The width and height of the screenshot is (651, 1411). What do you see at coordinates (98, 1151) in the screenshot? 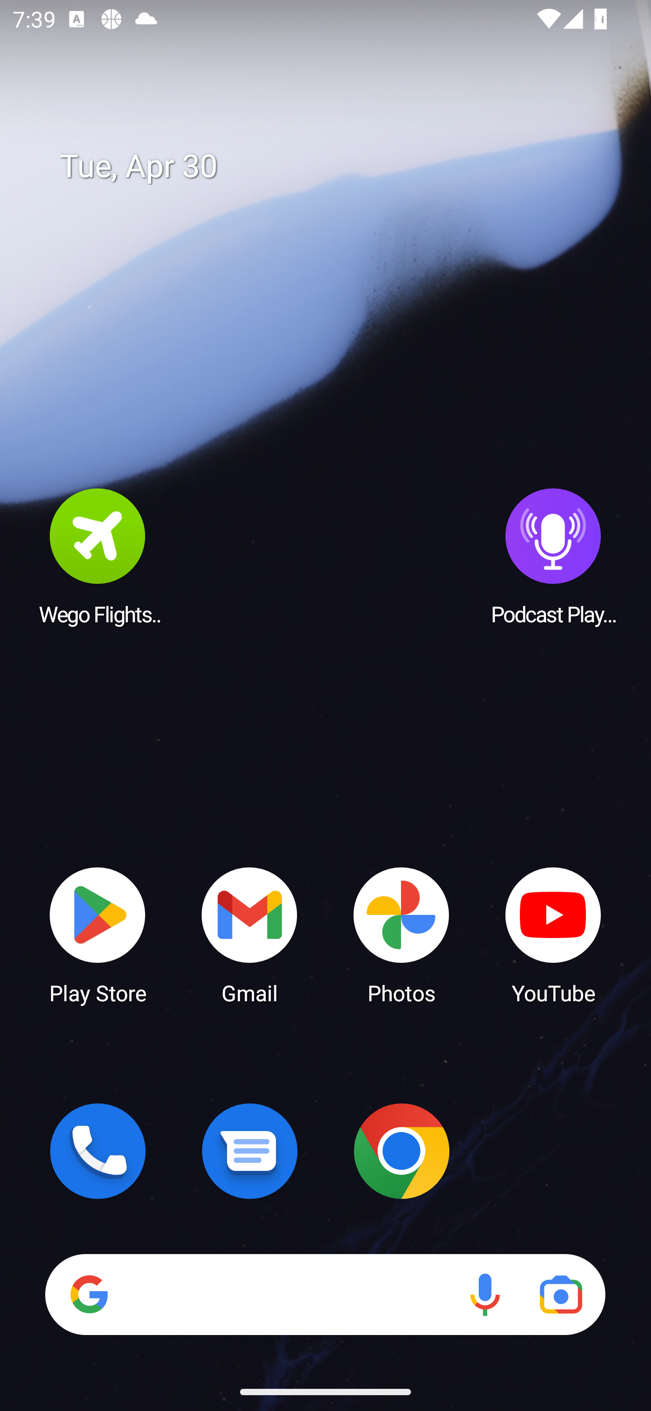
I see `Phone` at bounding box center [98, 1151].